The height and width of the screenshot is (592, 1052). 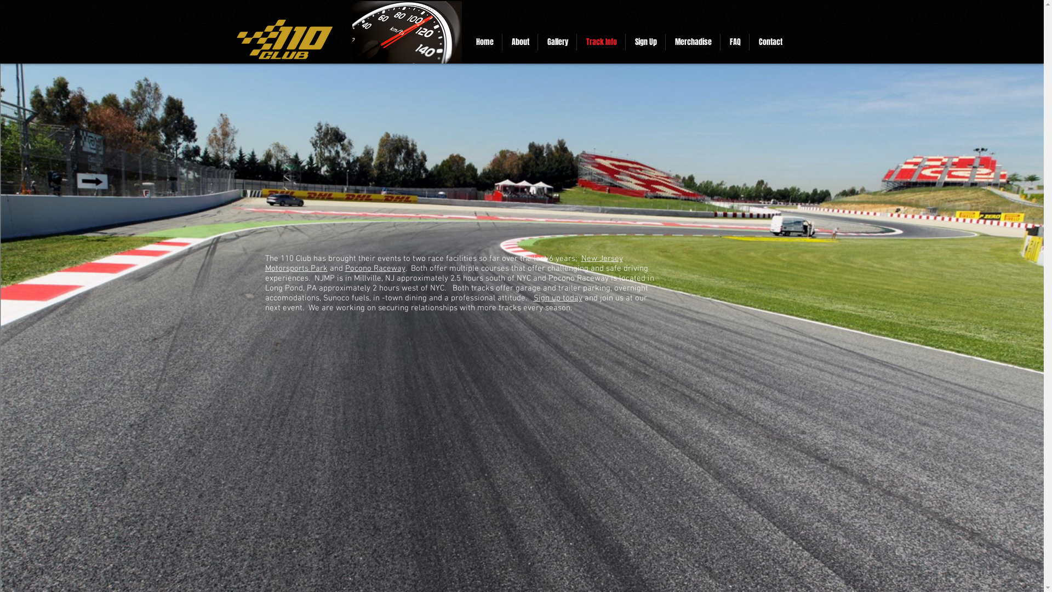 I want to click on New Jersey Motorsports Park, so click(x=444, y=264).